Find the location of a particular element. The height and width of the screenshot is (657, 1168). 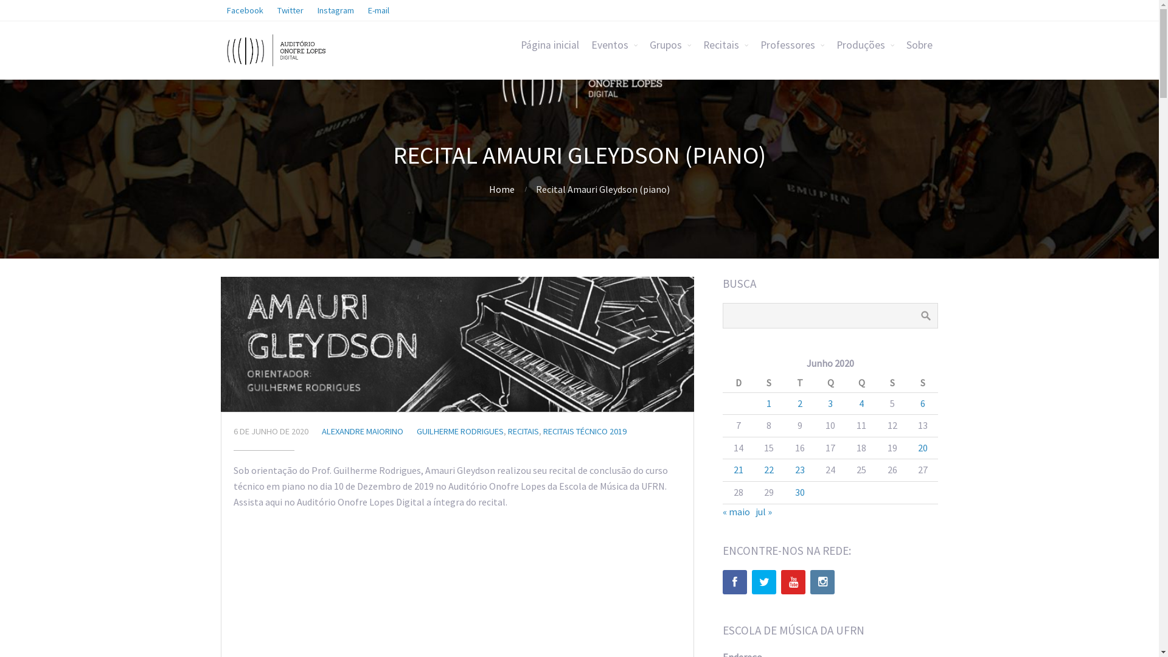

2 is located at coordinates (800, 403).